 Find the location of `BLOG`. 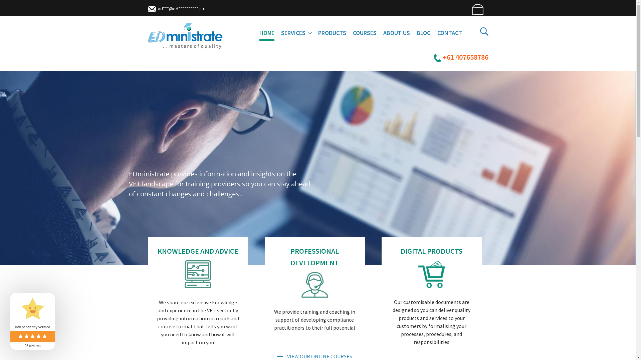

BLOG is located at coordinates (424, 33).